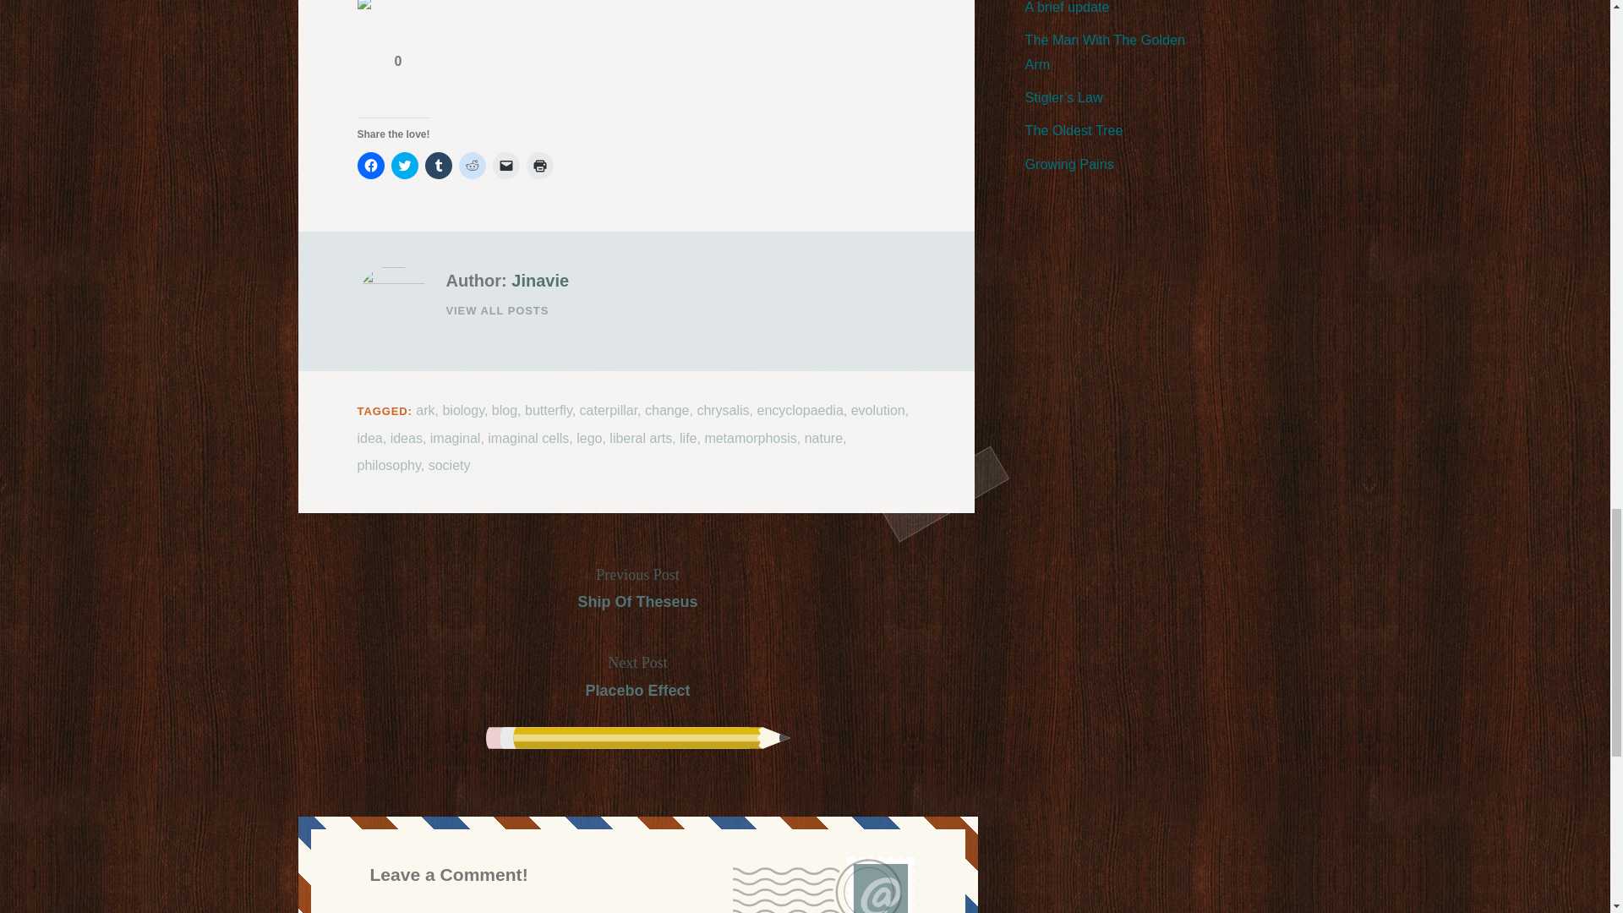 Image resolution: width=1623 pixels, height=913 pixels. I want to click on Click to print, so click(539, 166).